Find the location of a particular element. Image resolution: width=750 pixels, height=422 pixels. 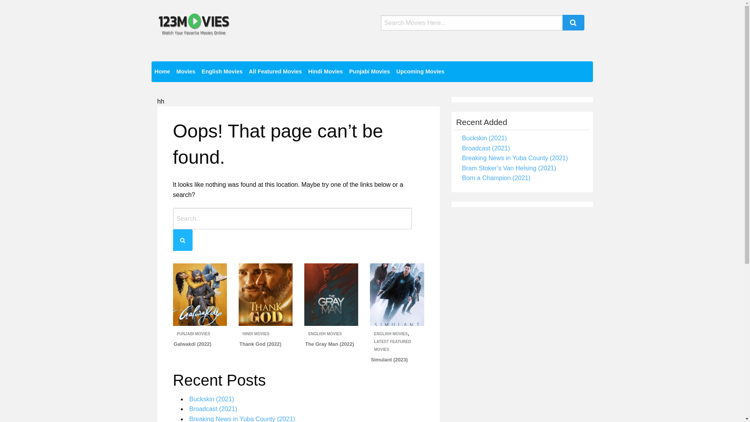

Movies is located at coordinates (186, 72).